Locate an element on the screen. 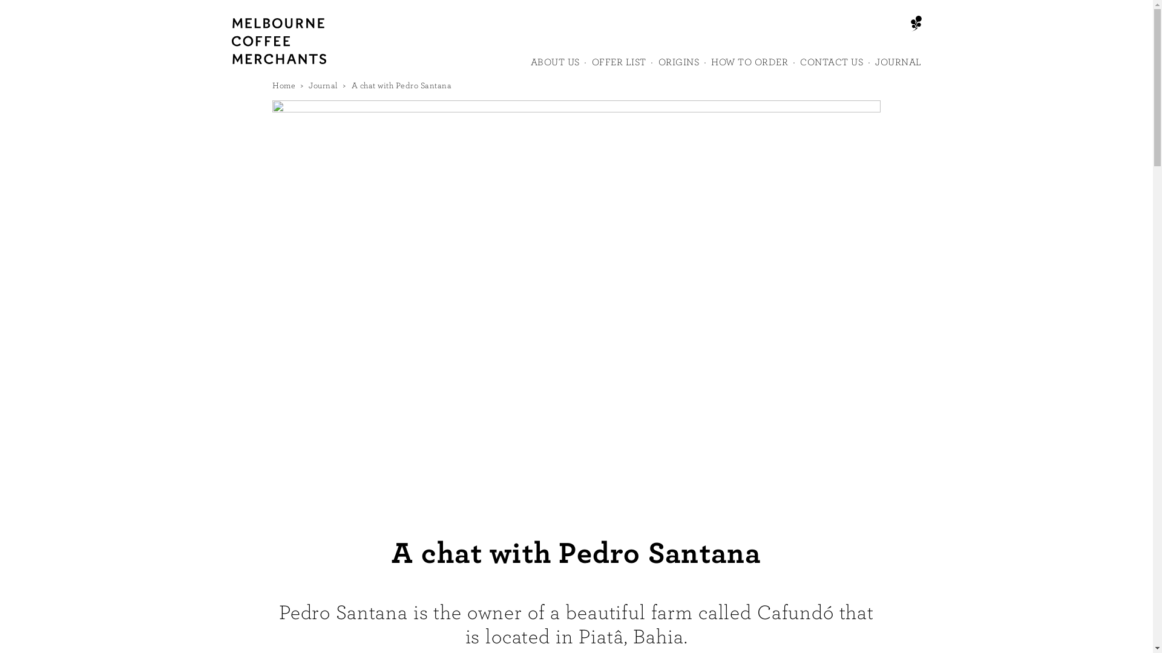 Image resolution: width=1162 pixels, height=653 pixels. JOURNAL is located at coordinates (898, 68).